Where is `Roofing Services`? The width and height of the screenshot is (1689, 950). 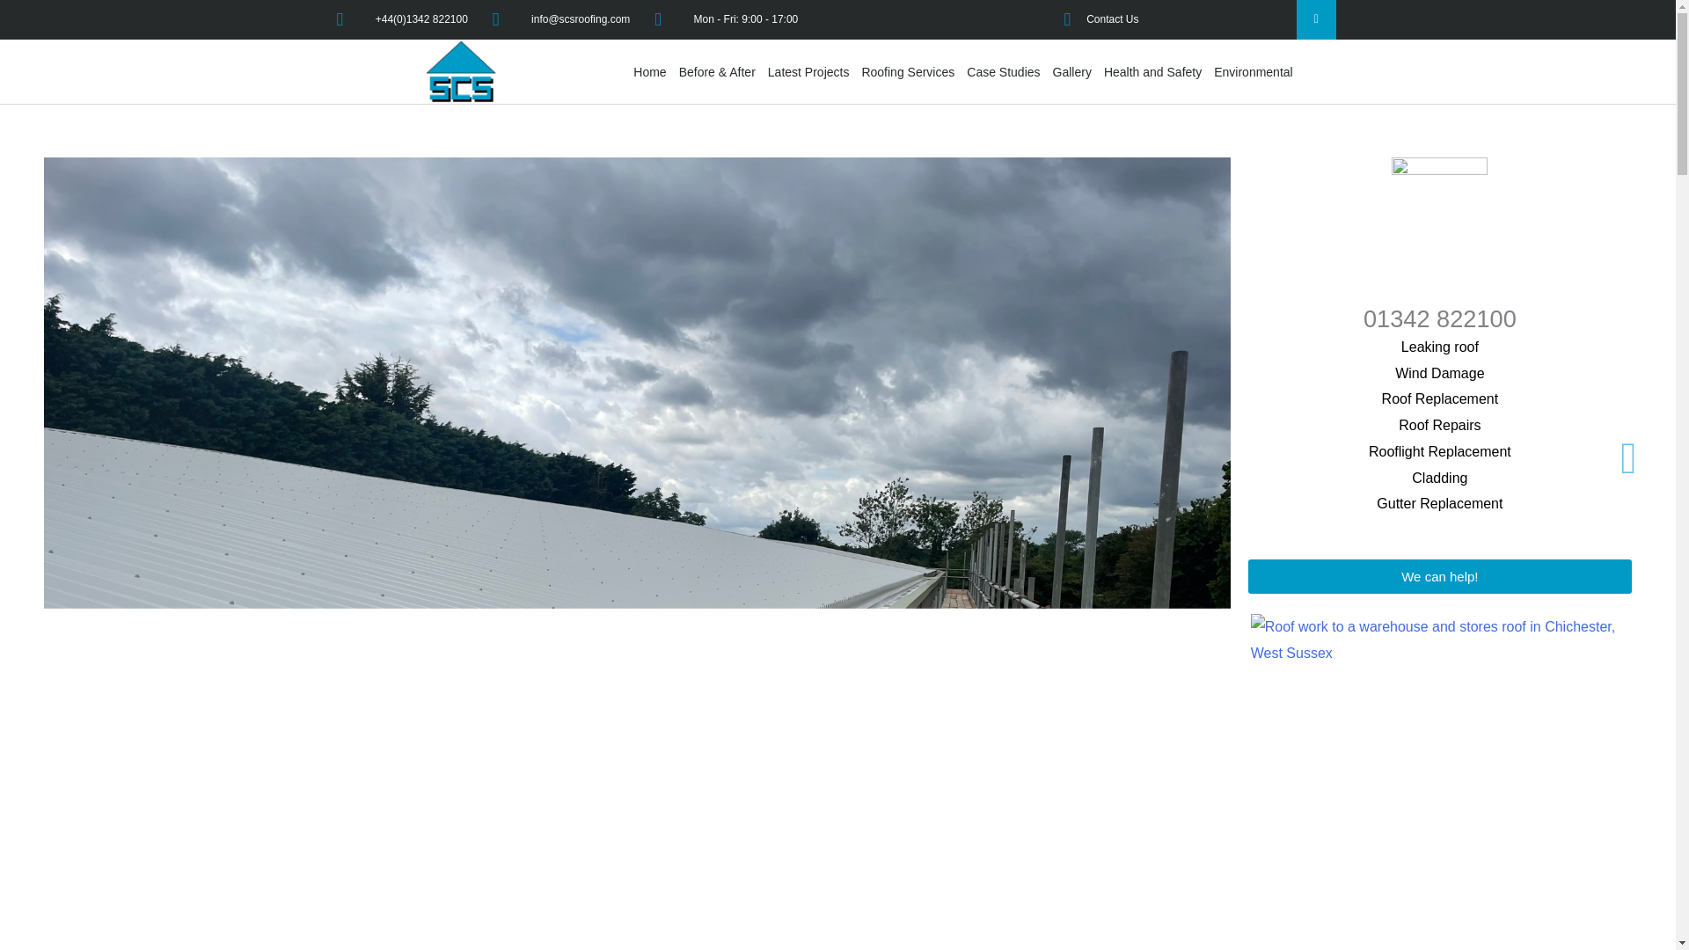 Roofing Services is located at coordinates (908, 71).